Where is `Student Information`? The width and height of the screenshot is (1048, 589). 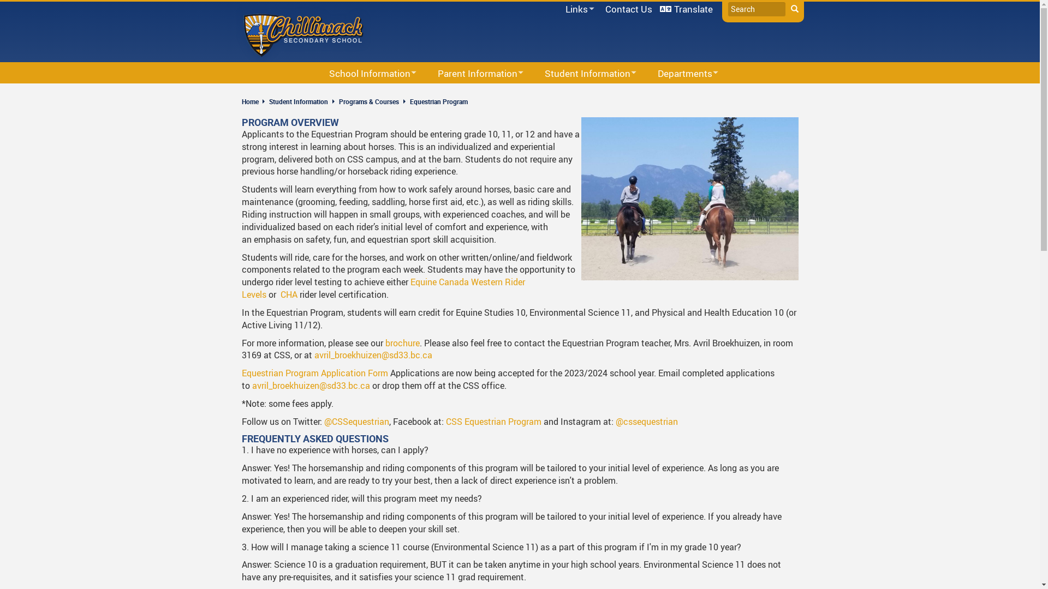
Student Information is located at coordinates (298, 101).